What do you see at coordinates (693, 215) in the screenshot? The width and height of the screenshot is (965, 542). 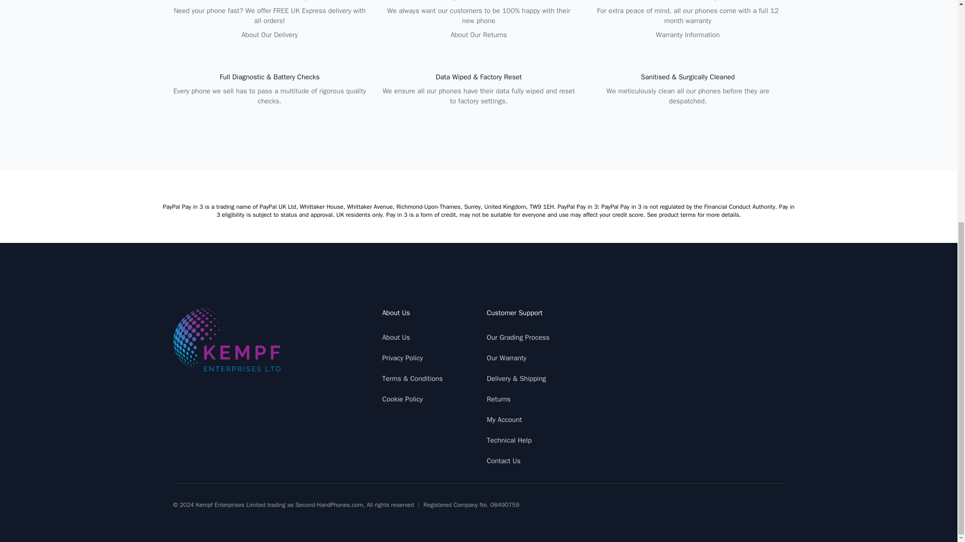 I see `See product terms for more details` at bounding box center [693, 215].